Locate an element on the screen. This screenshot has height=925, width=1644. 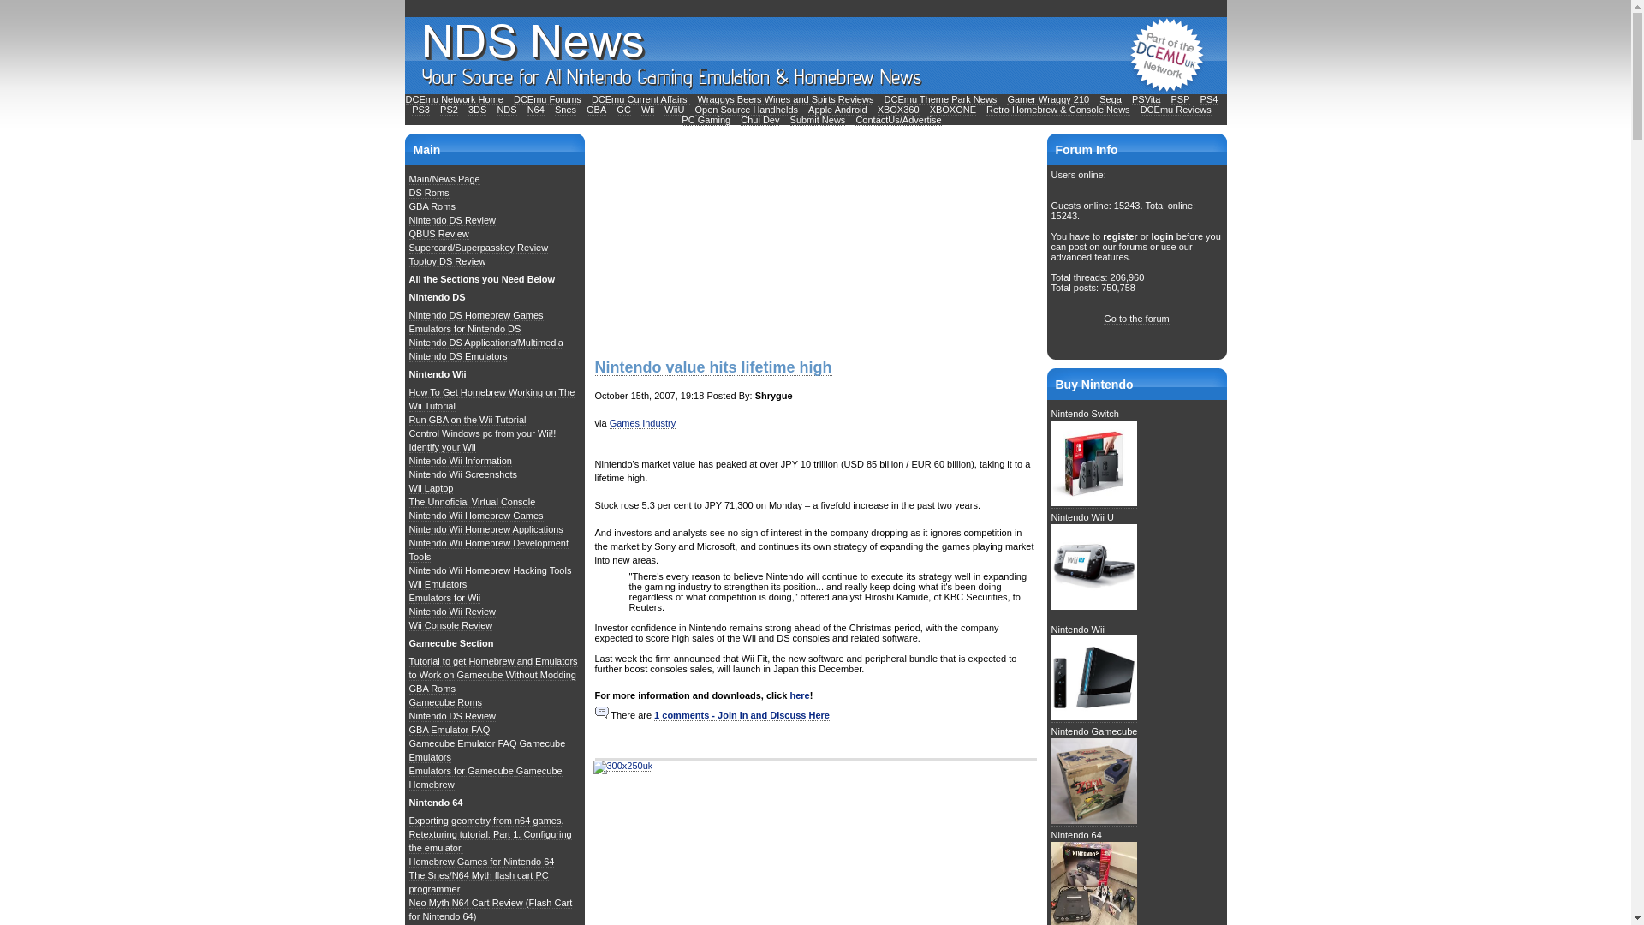
Wraggys Beers Wines and Spirts Reviews is located at coordinates (786, 99).